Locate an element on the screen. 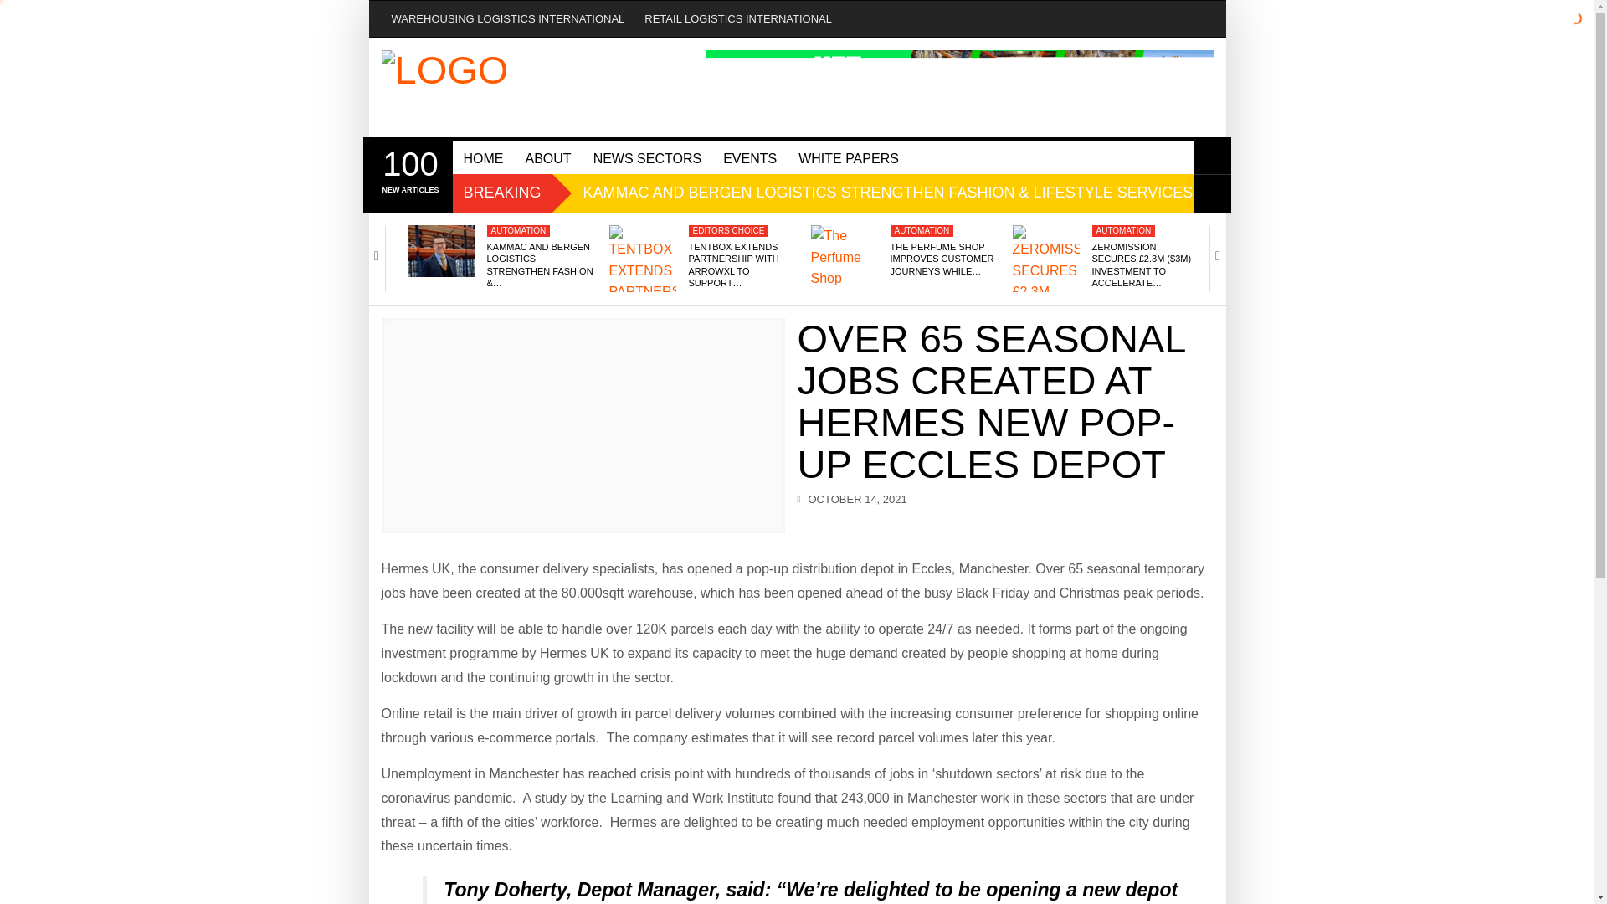  HOME is located at coordinates (482, 157).